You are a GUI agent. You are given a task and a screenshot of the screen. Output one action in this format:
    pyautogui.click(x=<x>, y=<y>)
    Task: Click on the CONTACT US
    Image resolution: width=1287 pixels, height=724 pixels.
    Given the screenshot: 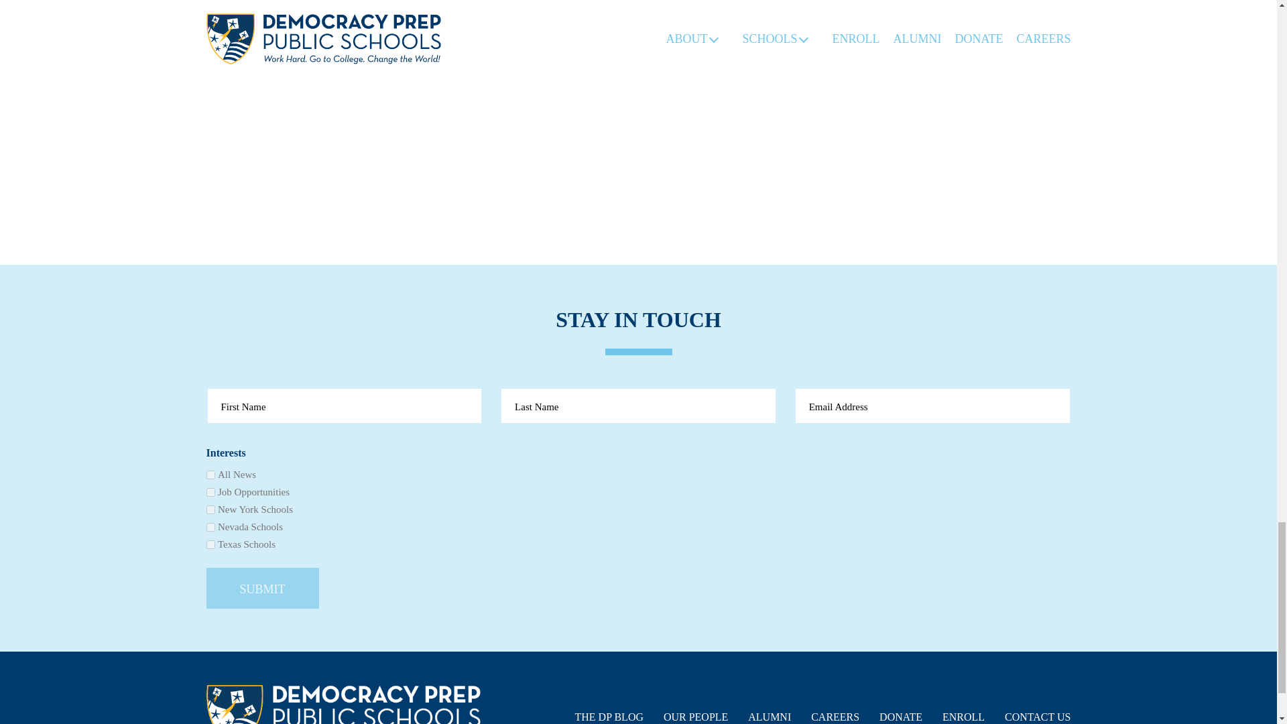 What is the action you would take?
    pyautogui.click(x=1038, y=717)
    